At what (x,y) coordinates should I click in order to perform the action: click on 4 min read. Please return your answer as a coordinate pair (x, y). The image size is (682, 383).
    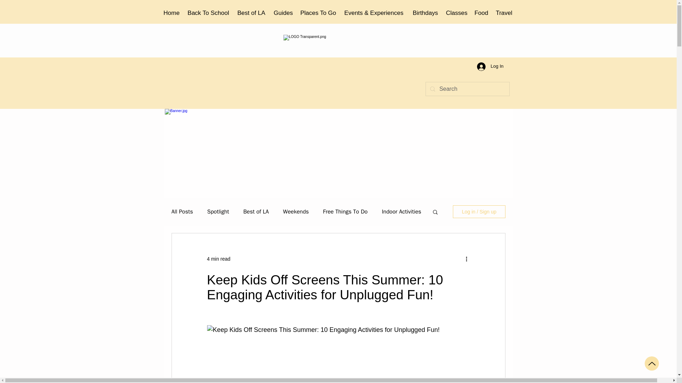
    Looking at the image, I should click on (218, 259).